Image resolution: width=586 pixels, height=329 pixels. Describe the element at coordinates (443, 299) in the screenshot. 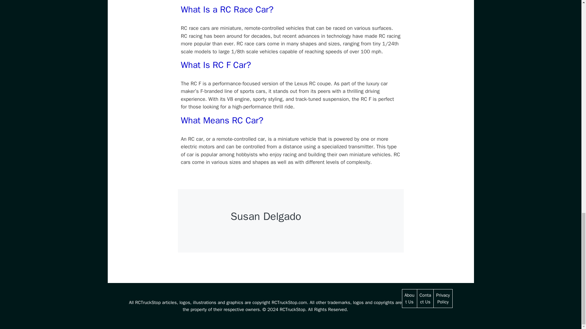

I see `Privacy Policy` at that location.